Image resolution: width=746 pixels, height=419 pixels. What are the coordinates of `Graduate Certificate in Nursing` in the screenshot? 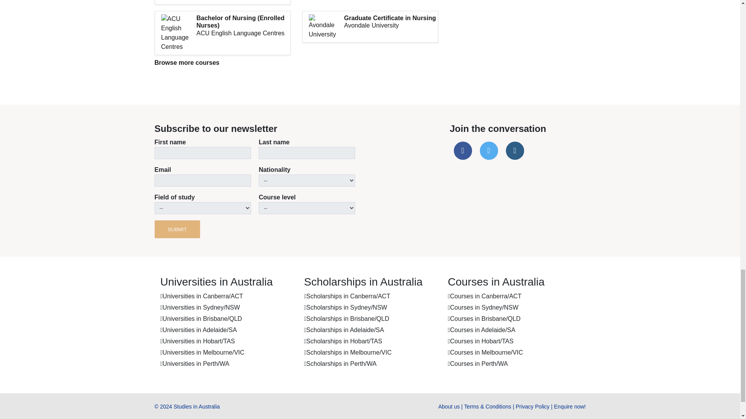 It's located at (391, 18).